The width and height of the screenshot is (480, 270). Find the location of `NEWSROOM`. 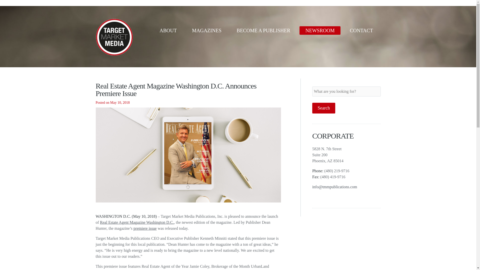

NEWSROOM is located at coordinates (320, 30).